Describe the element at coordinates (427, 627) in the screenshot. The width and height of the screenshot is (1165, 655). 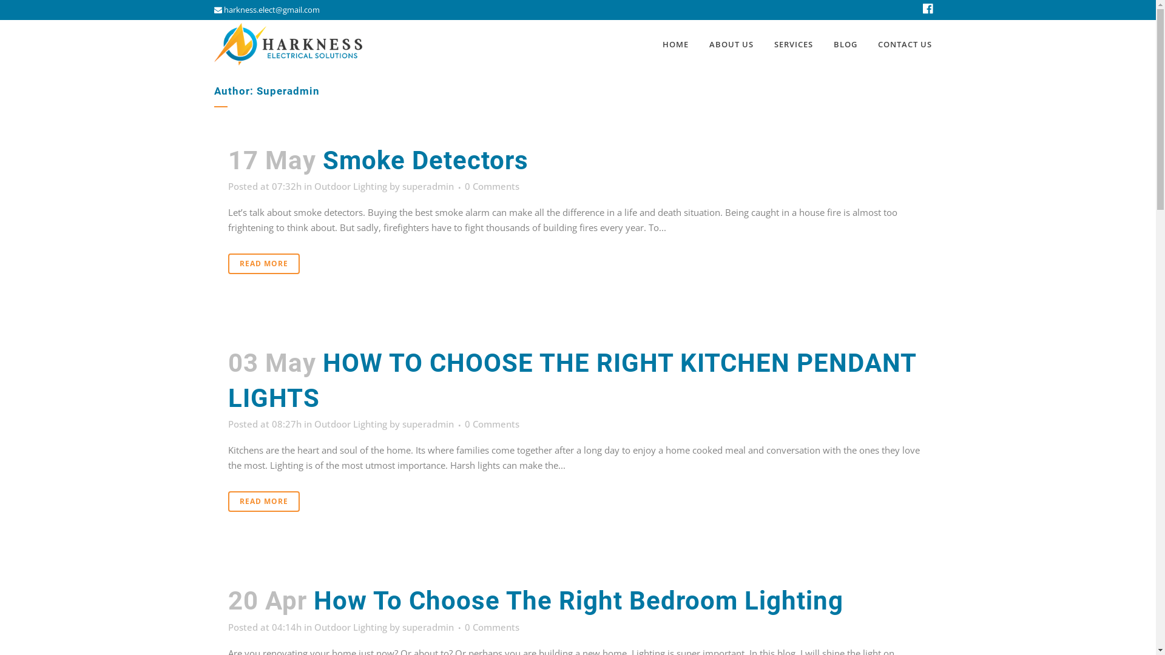
I see `superadmin` at that location.